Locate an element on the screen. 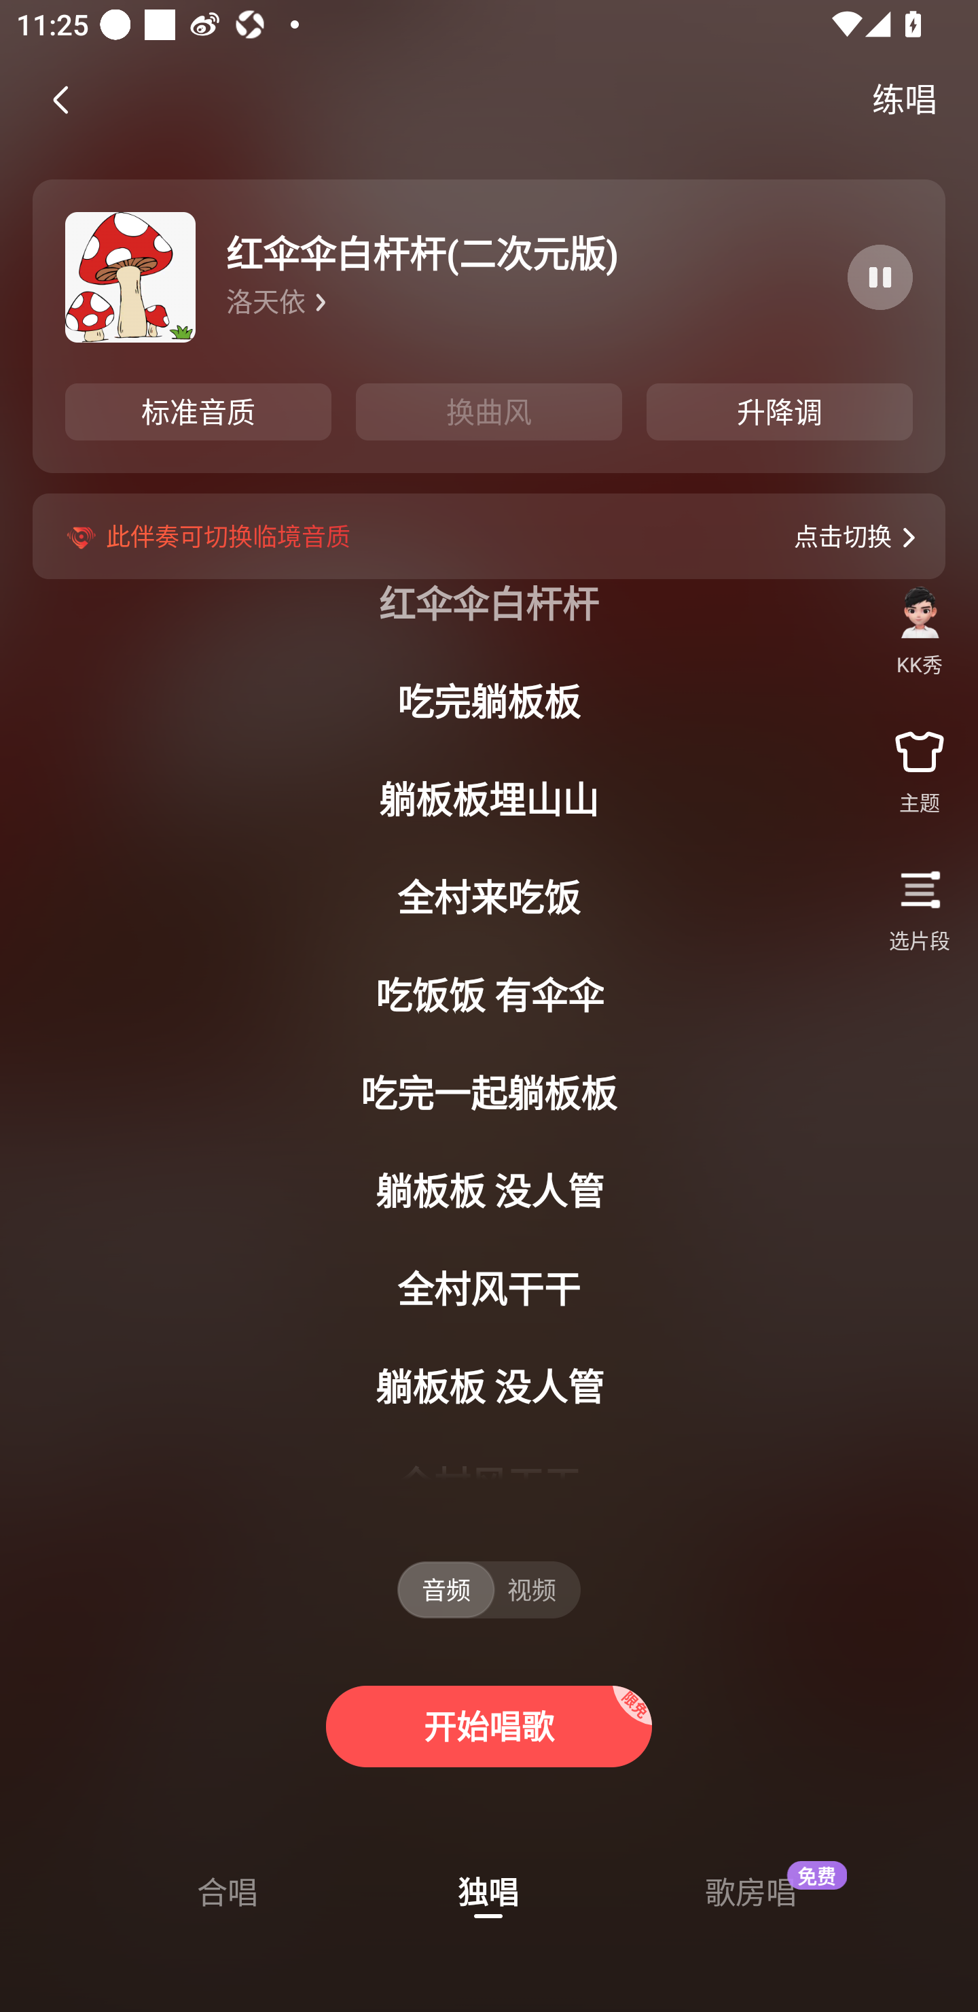 This screenshot has width=978, height=2012. 全村来吃饭 is located at coordinates (489, 897).